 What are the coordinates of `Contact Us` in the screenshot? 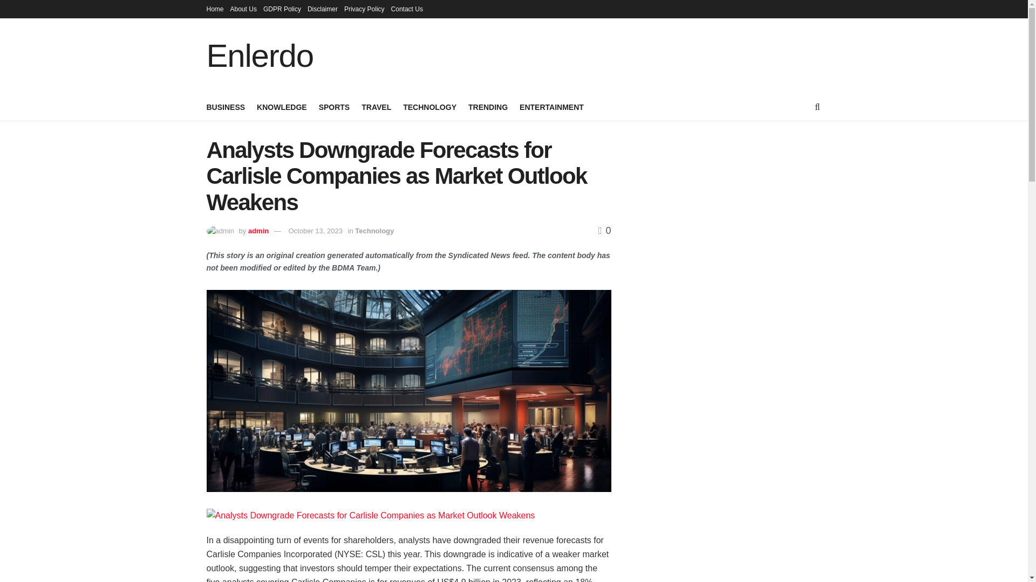 It's located at (407, 9).